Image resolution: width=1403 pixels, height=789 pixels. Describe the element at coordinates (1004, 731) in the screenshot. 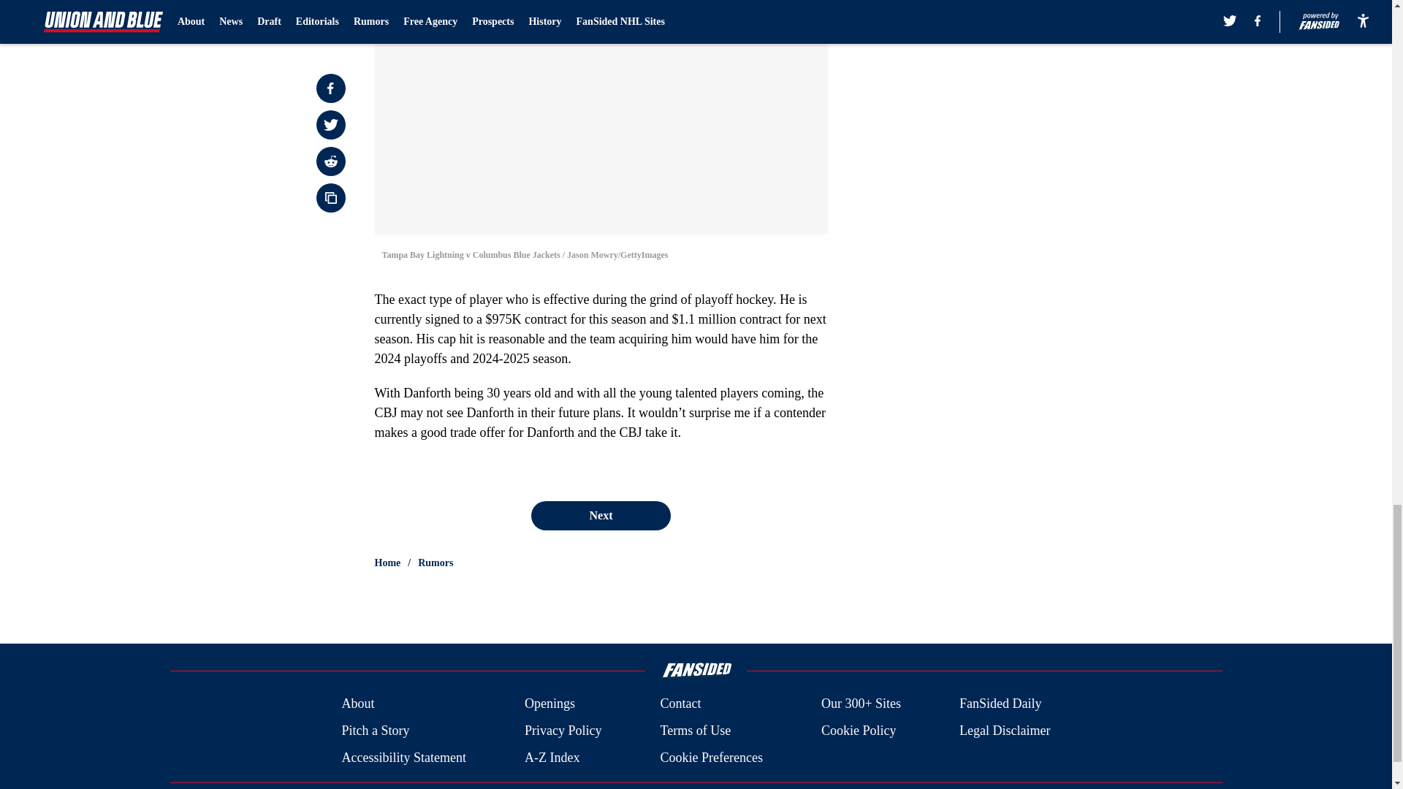

I see `Legal Disclaimer` at that location.